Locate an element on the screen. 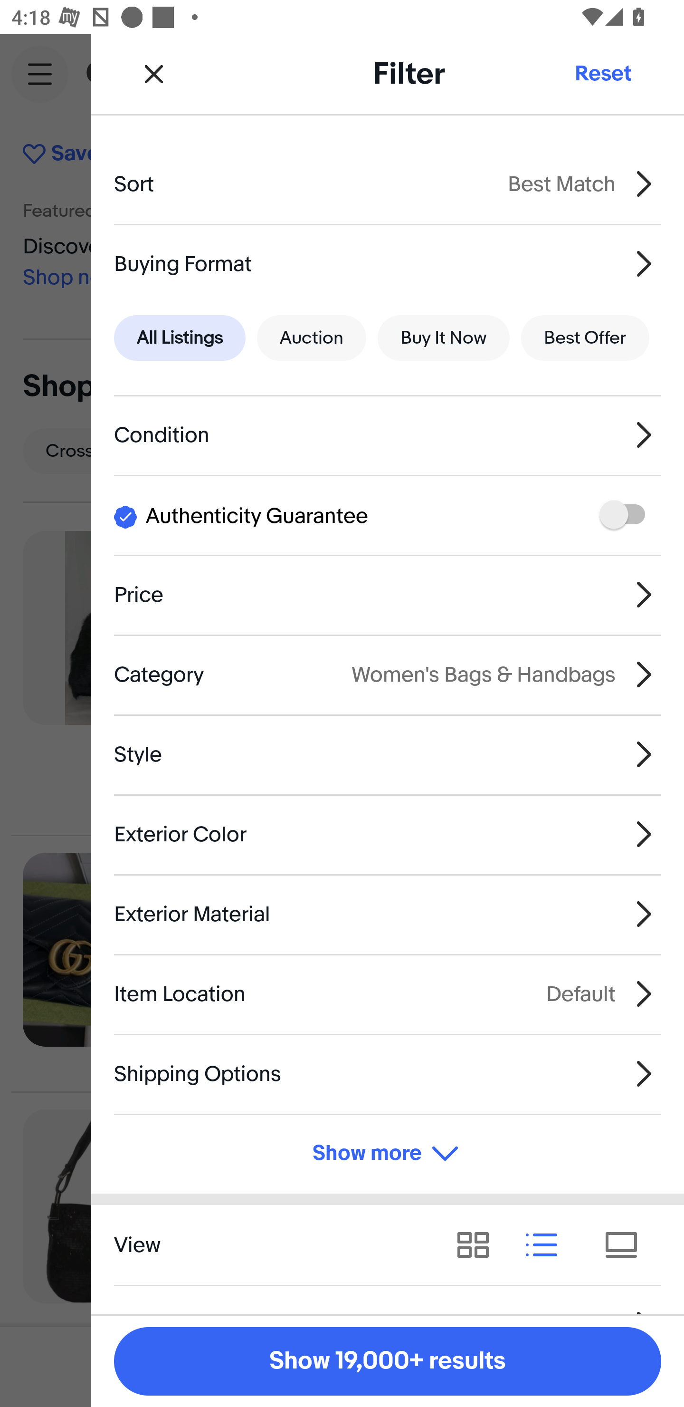  Shipping Options is located at coordinates (388, 1074).